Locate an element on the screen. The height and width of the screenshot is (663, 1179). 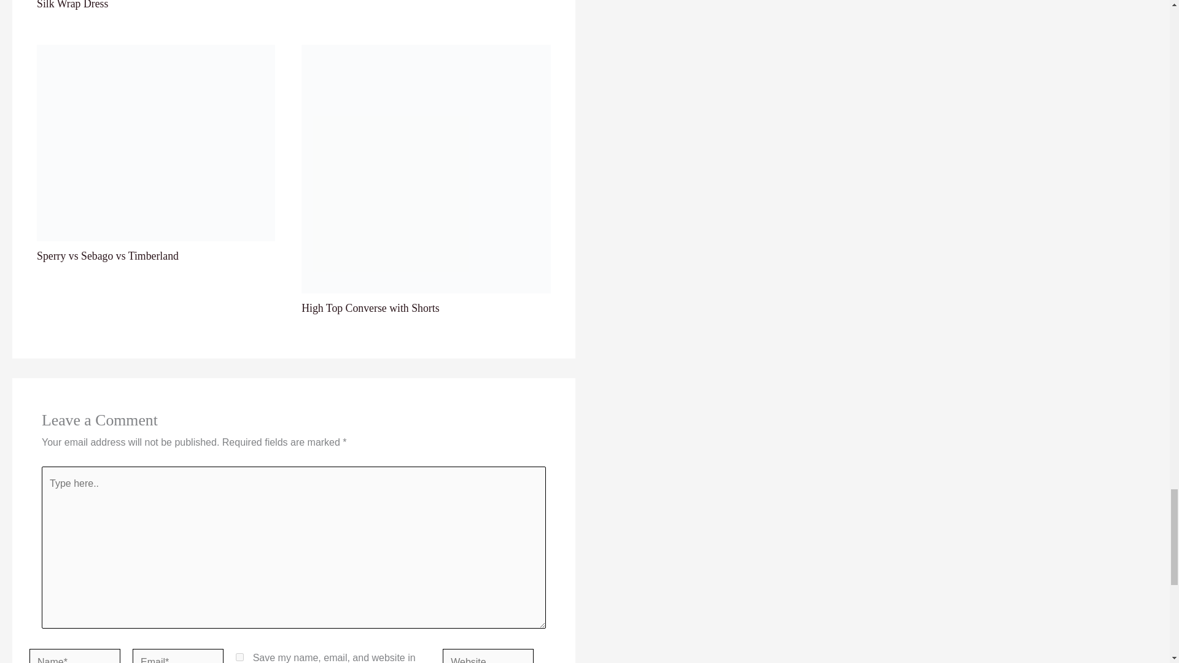
High Top Converse with Shorts is located at coordinates (370, 308).